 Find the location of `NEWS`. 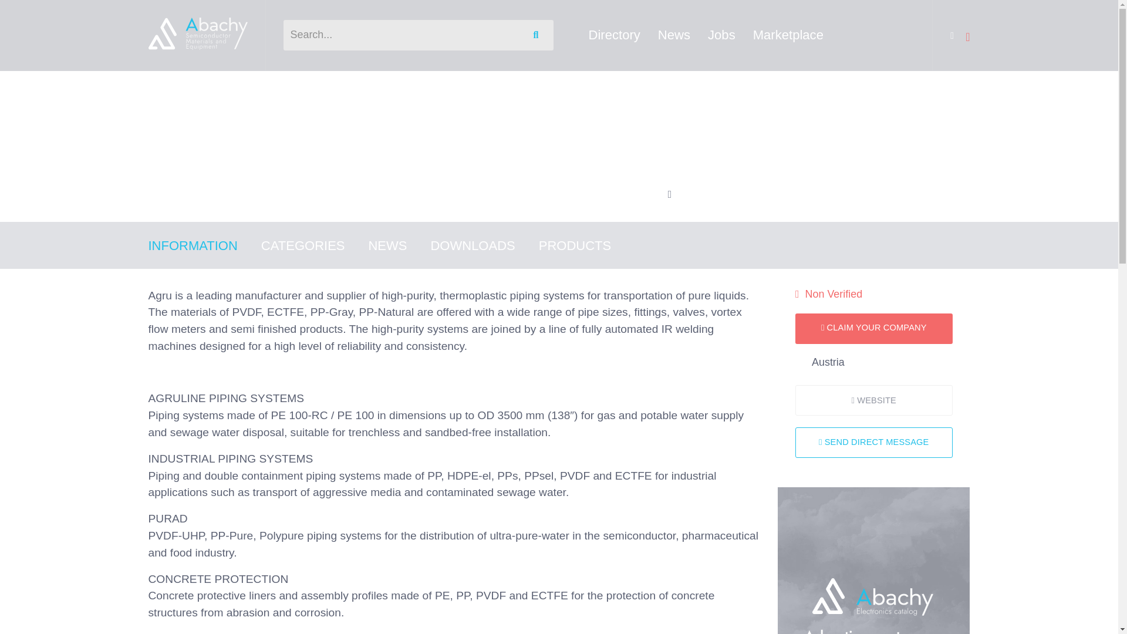

NEWS is located at coordinates (399, 245).